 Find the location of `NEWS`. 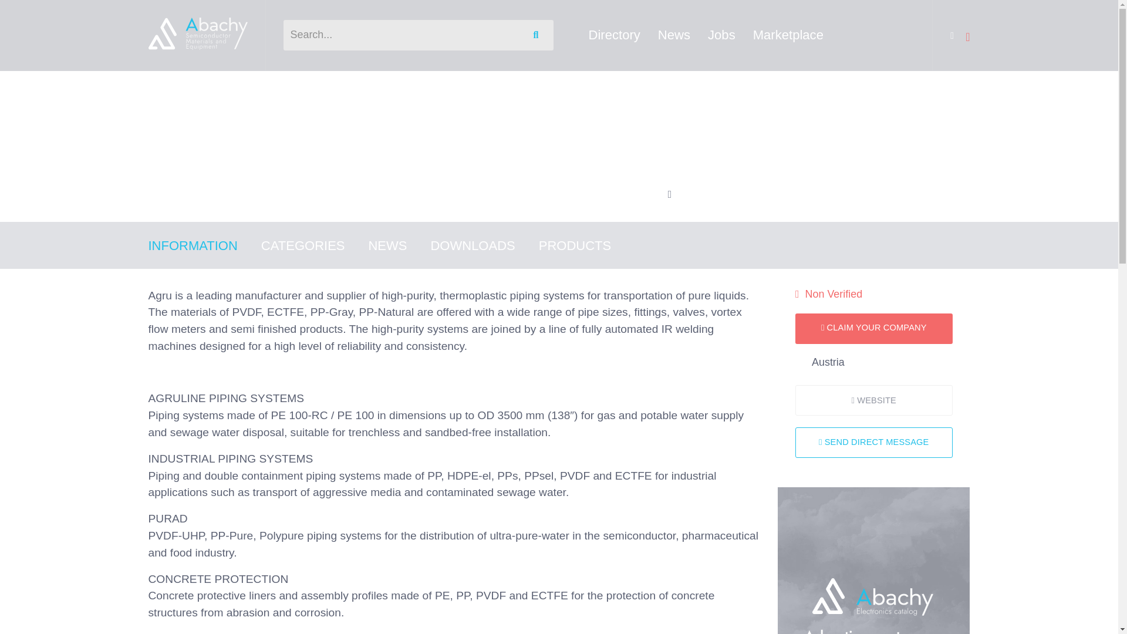

NEWS is located at coordinates (399, 245).